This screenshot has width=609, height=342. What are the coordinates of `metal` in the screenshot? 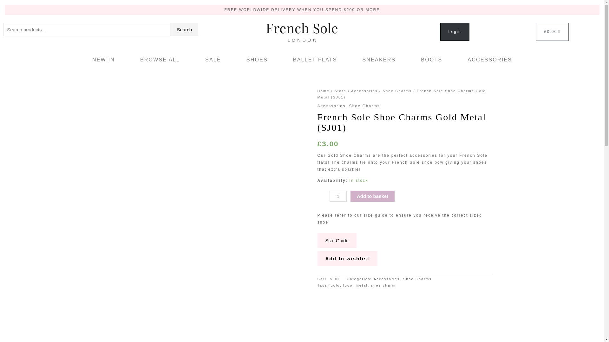 It's located at (362, 285).